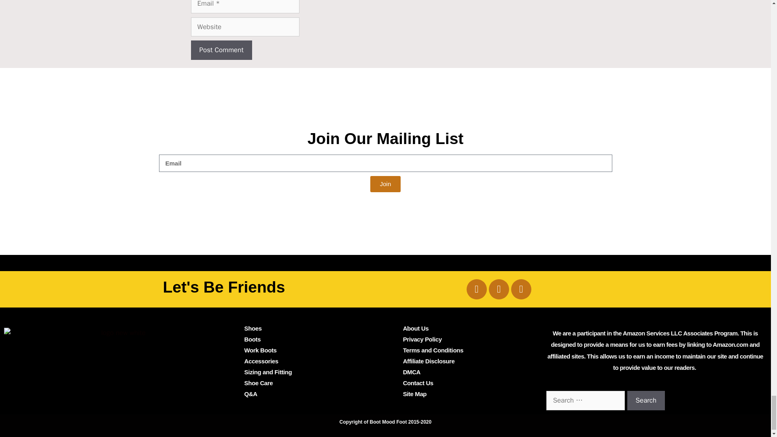  I want to click on Post Comment, so click(221, 50).